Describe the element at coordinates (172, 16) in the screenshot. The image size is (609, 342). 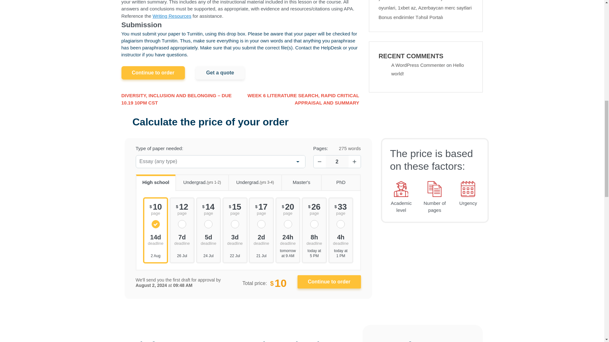
I see `Writing Resources` at that location.